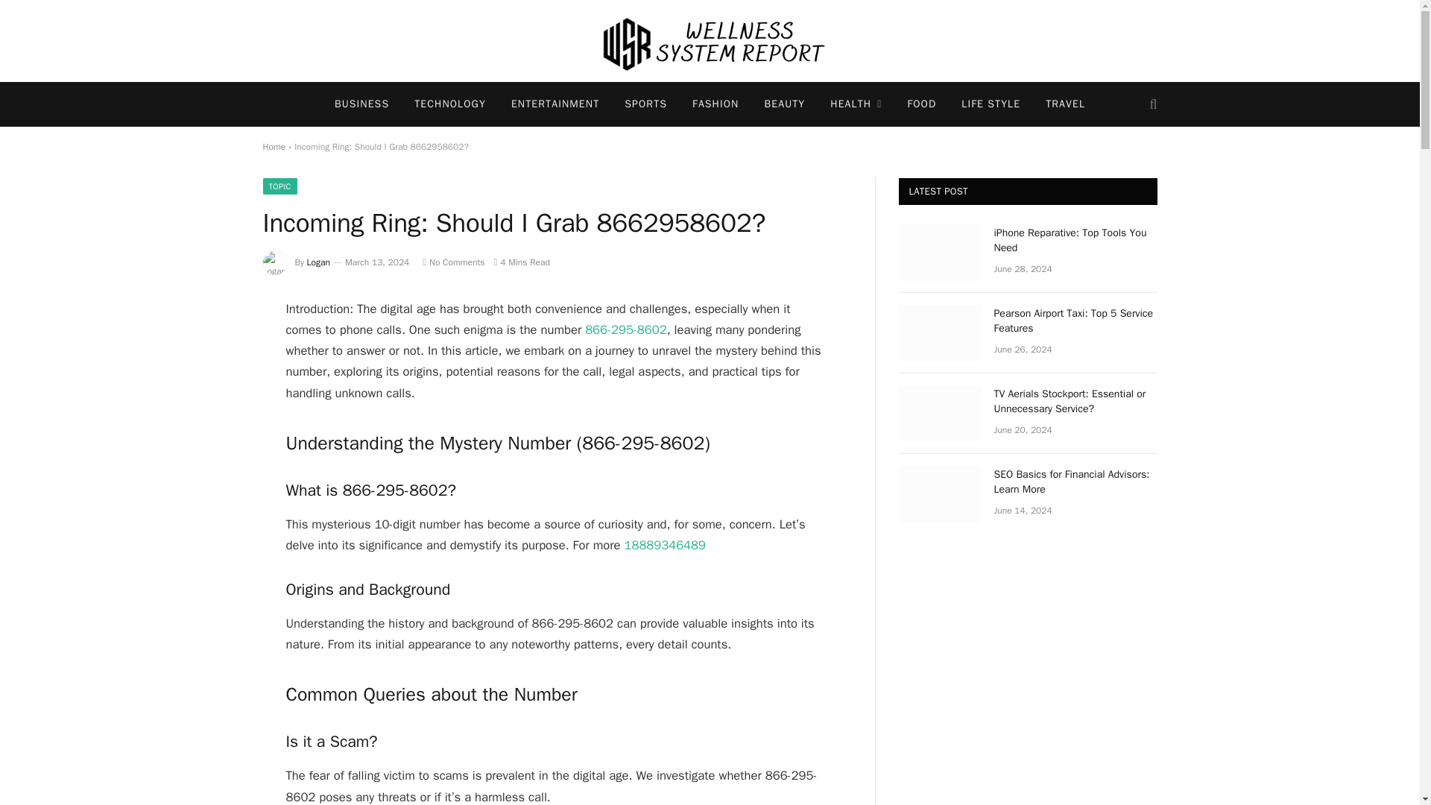 This screenshot has width=1431, height=805. I want to click on TV Aerials Stockport: Essential or Unnecessary Service?, so click(939, 413).